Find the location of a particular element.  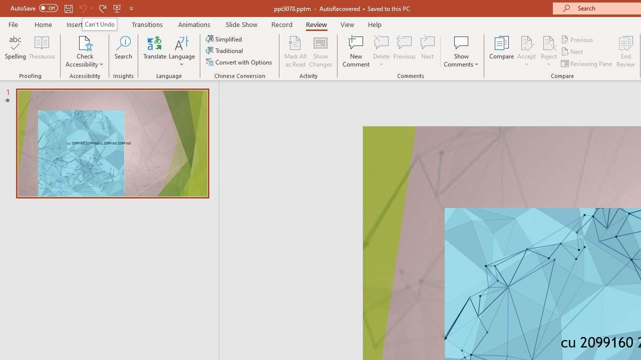

Previous is located at coordinates (578, 39).